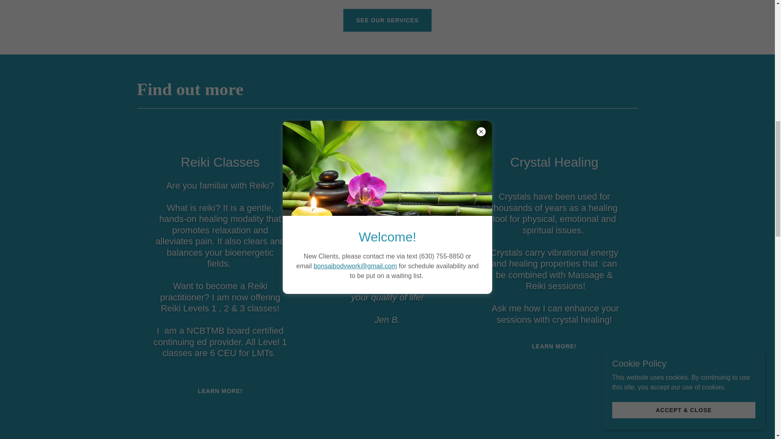  Describe the element at coordinates (554, 346) in the screenshot. I see `LEARN MORE!` at that location.